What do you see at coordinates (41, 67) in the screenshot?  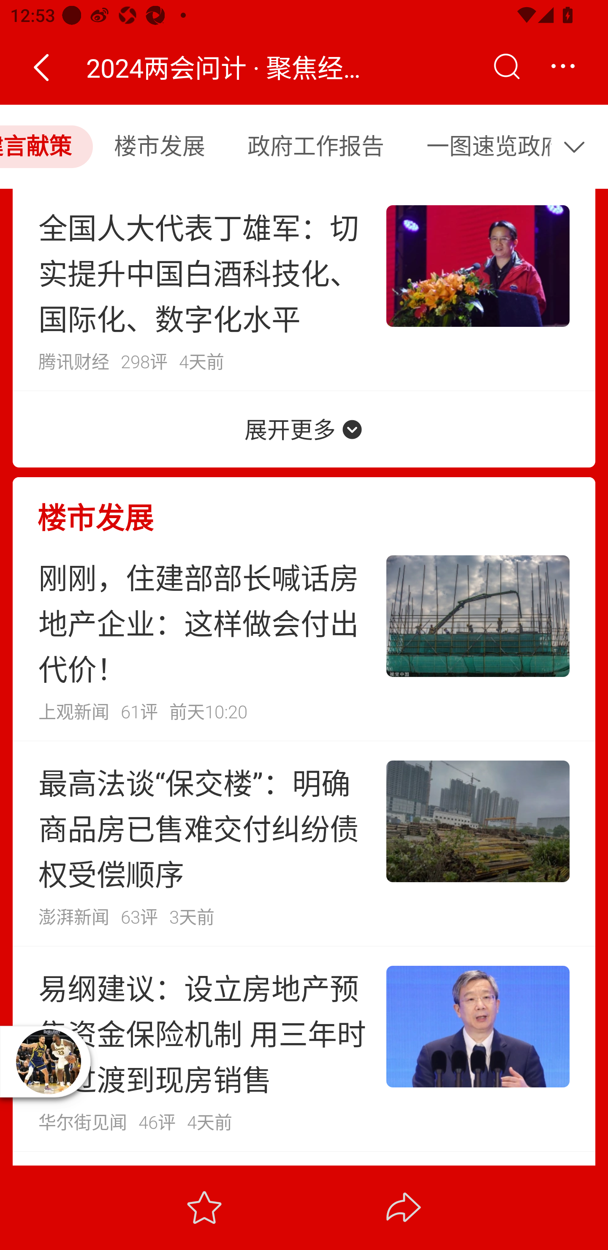 I see `` at bounding box center [41, 67].